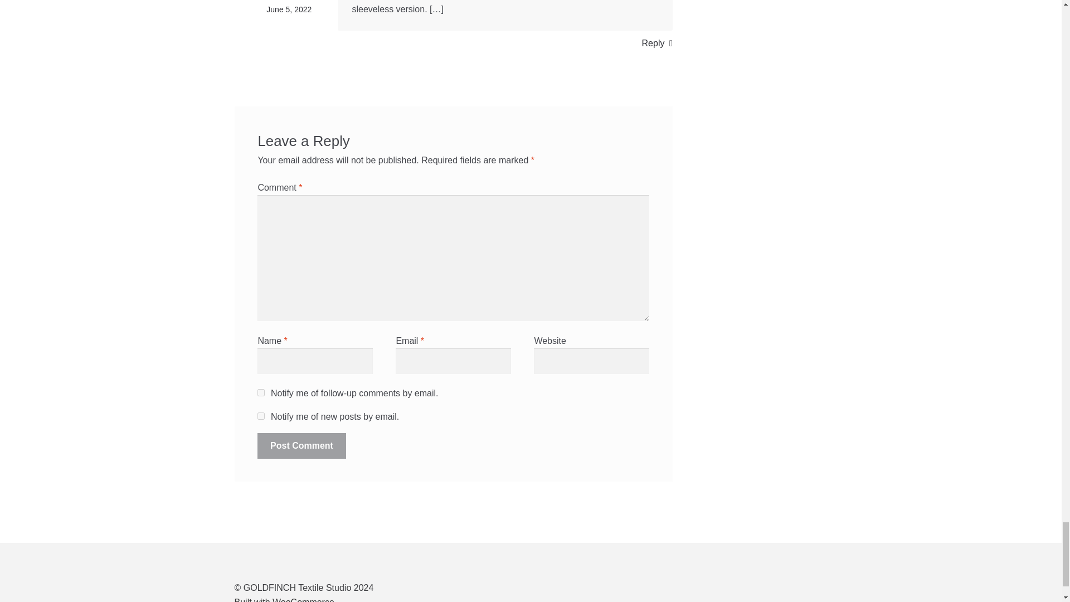 The image size is (1070, 602). What do you see at coordinates (261, 392) in the screenshot?
I see `subscribe` at bounding box center [261, 392].